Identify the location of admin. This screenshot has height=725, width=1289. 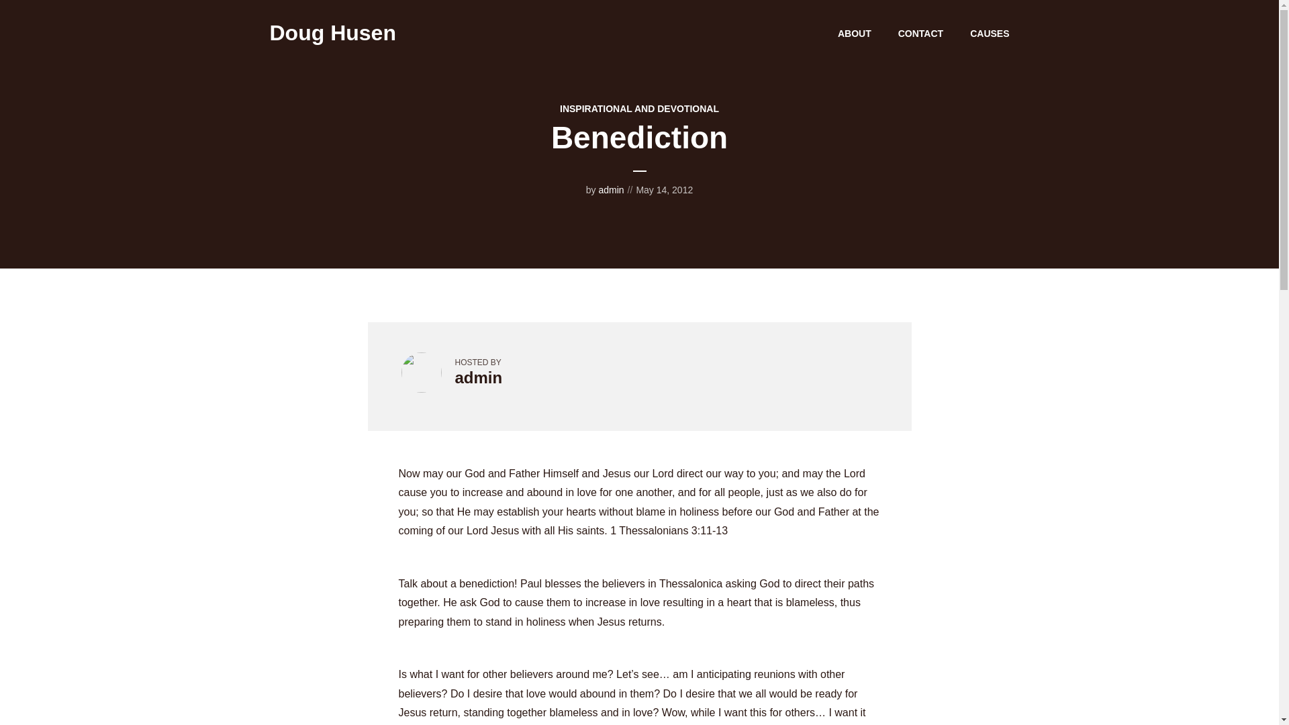
(478, 377).